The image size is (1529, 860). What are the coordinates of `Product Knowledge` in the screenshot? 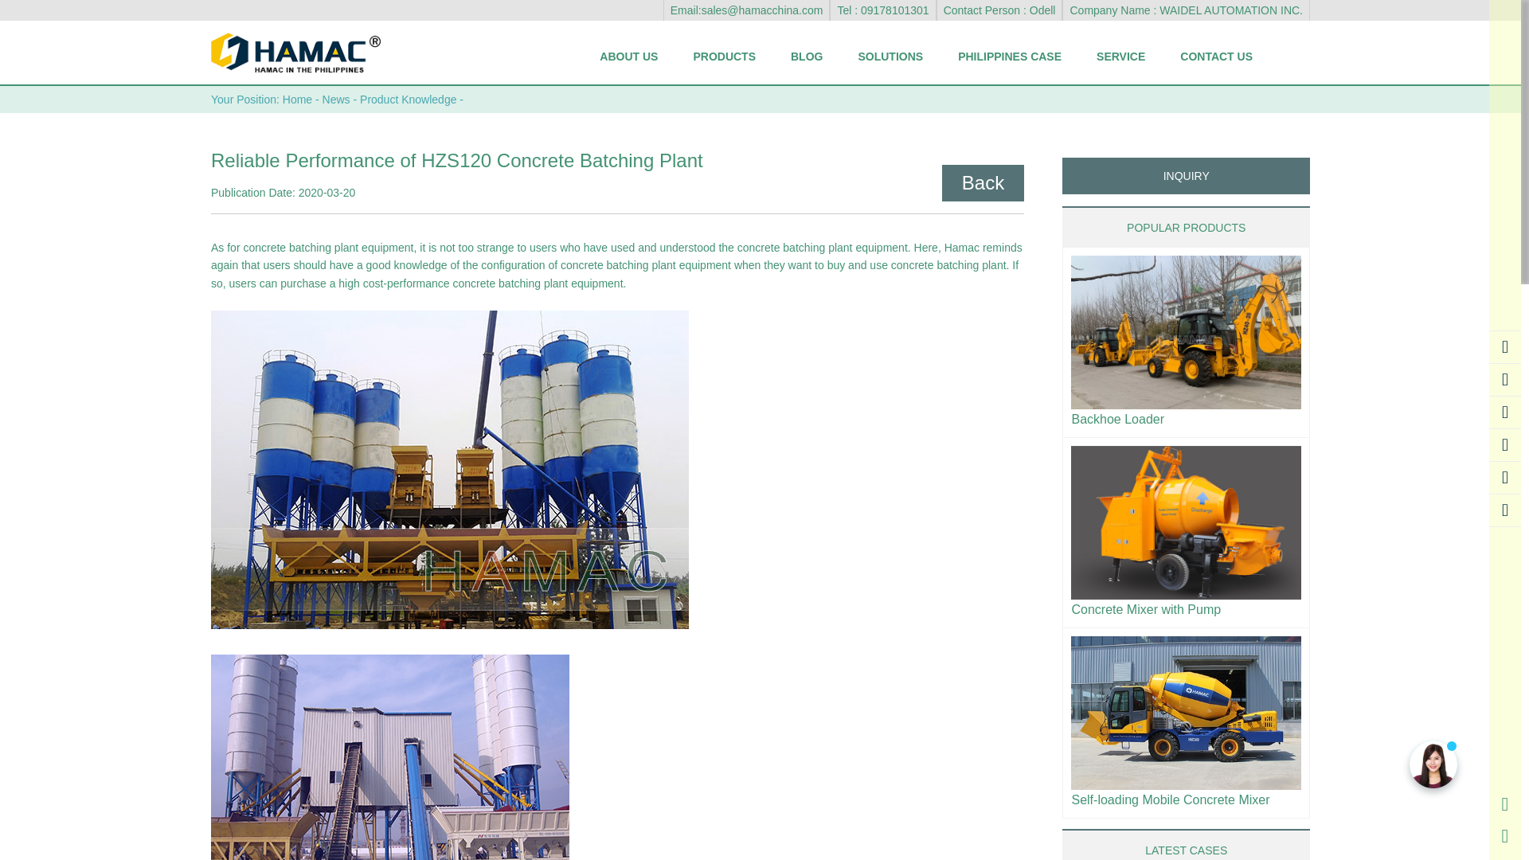 It's located at (408, 99).